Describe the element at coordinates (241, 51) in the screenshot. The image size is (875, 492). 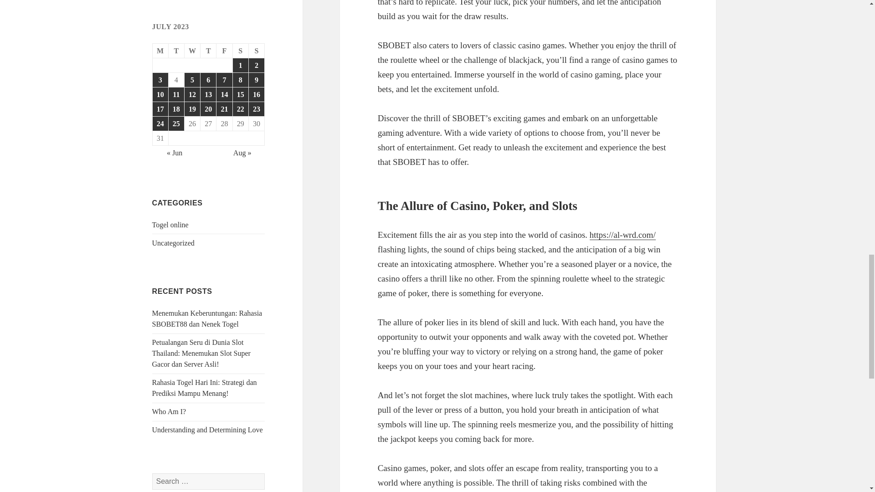
I see `Saturday` at that location.